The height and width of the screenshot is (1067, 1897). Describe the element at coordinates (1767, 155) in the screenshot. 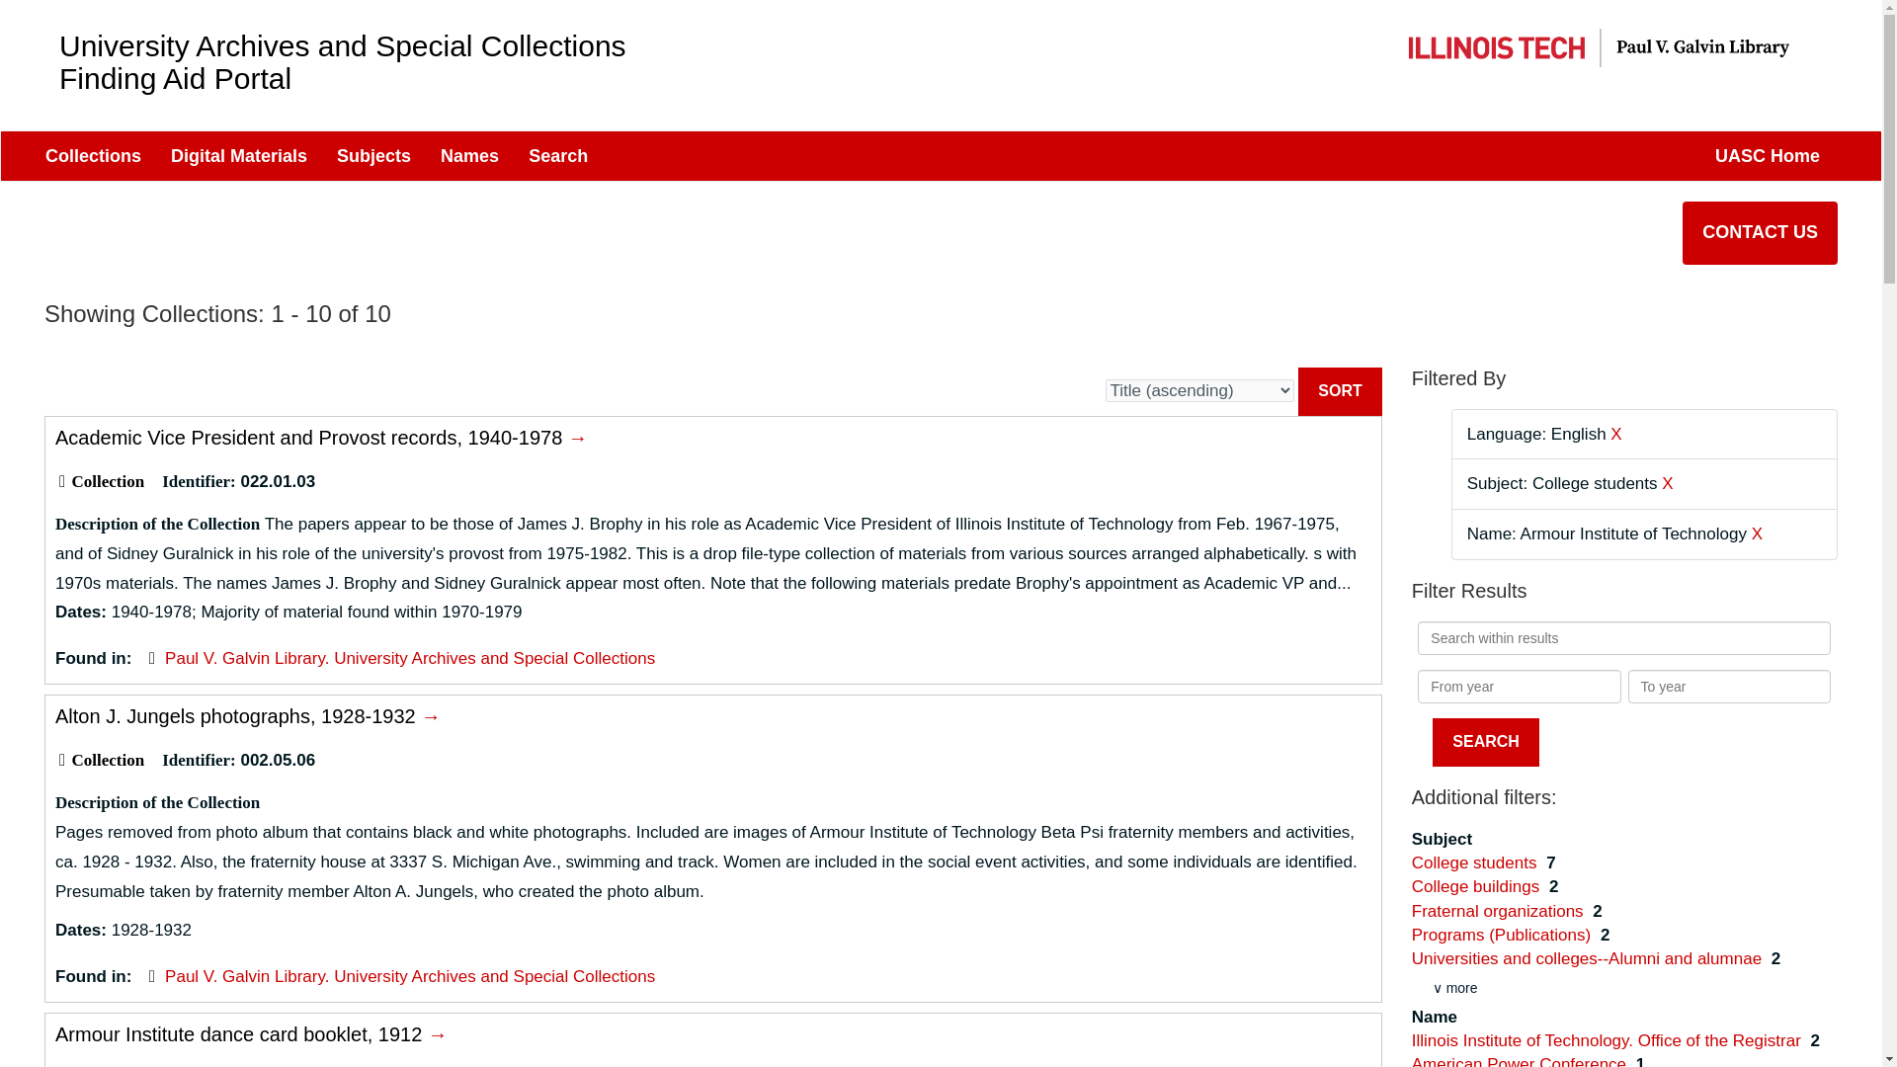

I see `UASC Home` at that location.